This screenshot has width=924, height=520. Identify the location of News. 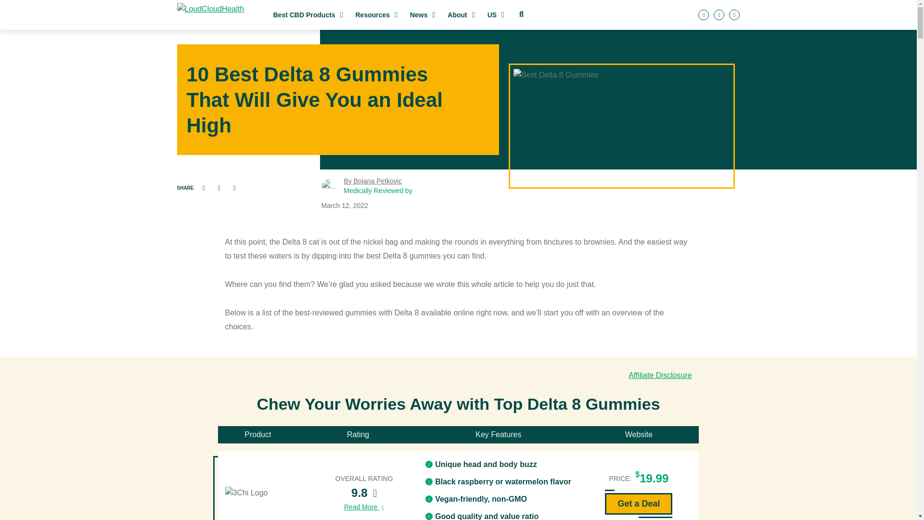
(423, 15).